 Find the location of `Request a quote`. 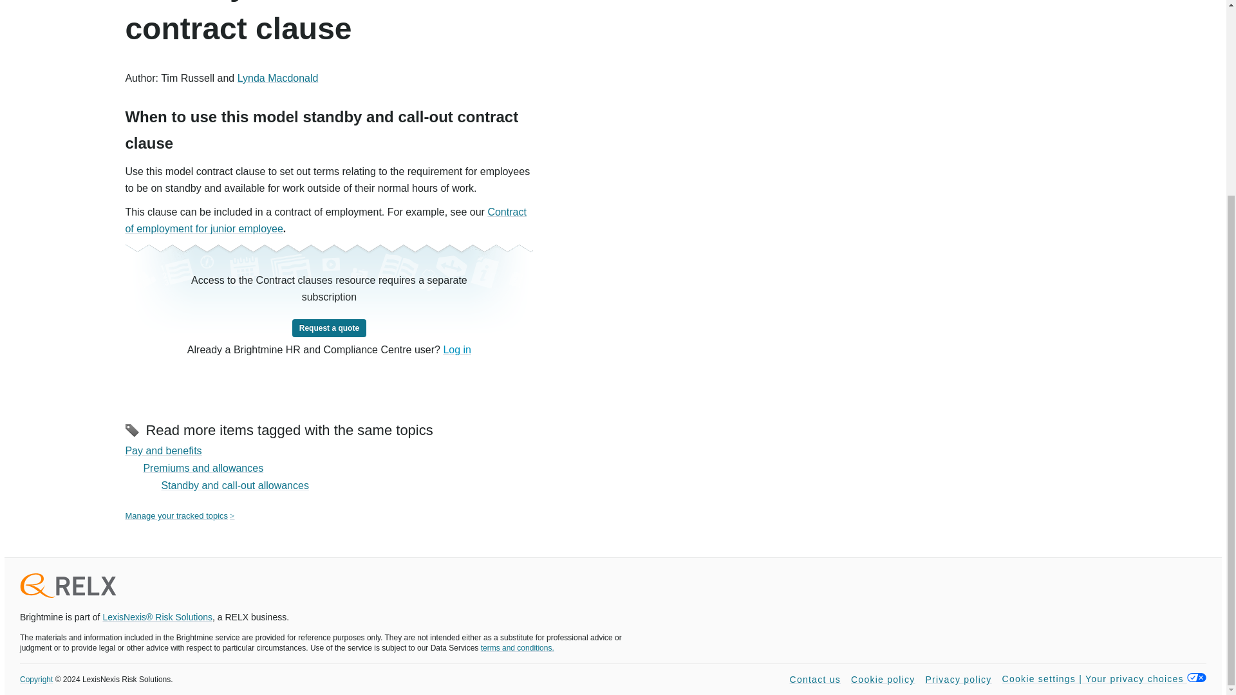

Request a quote is located at coordinates (328, 328).